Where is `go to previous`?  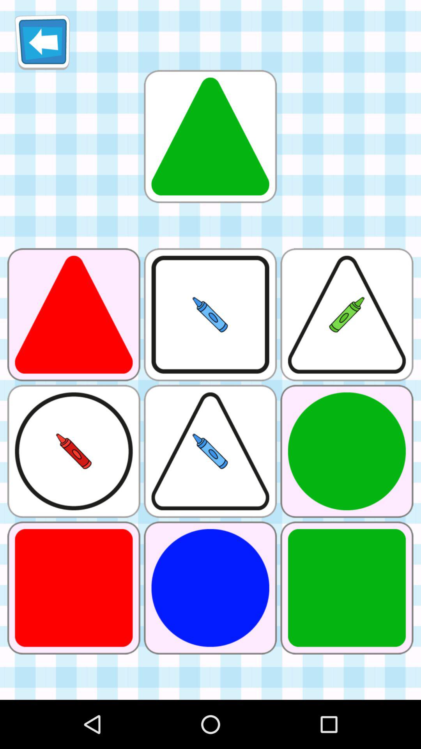
go to previous is located at coordinates (42, 42).